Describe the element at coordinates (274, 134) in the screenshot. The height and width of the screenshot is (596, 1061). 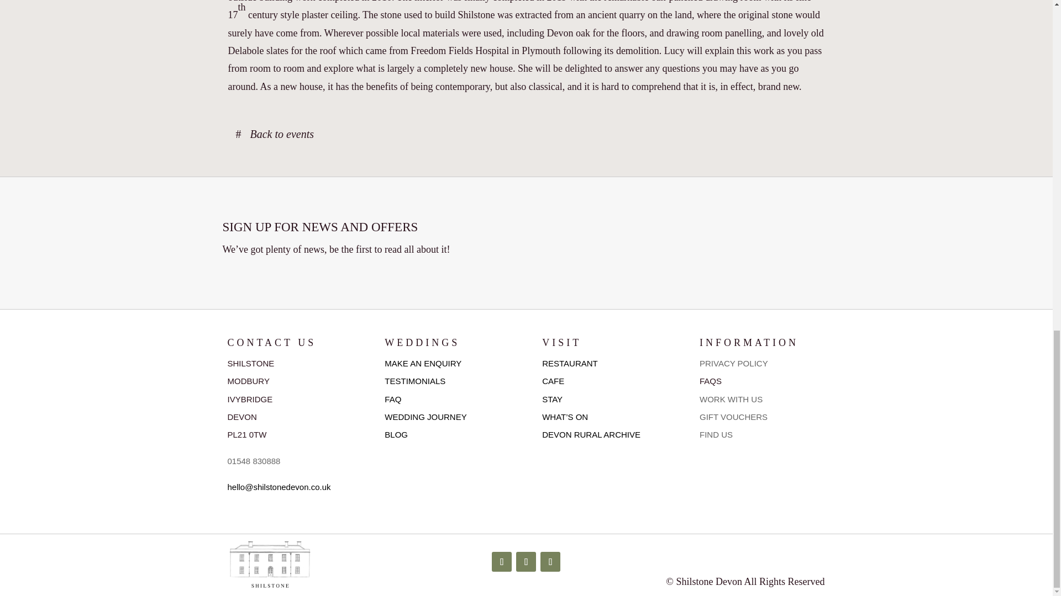
I see `Back to events` at that location.